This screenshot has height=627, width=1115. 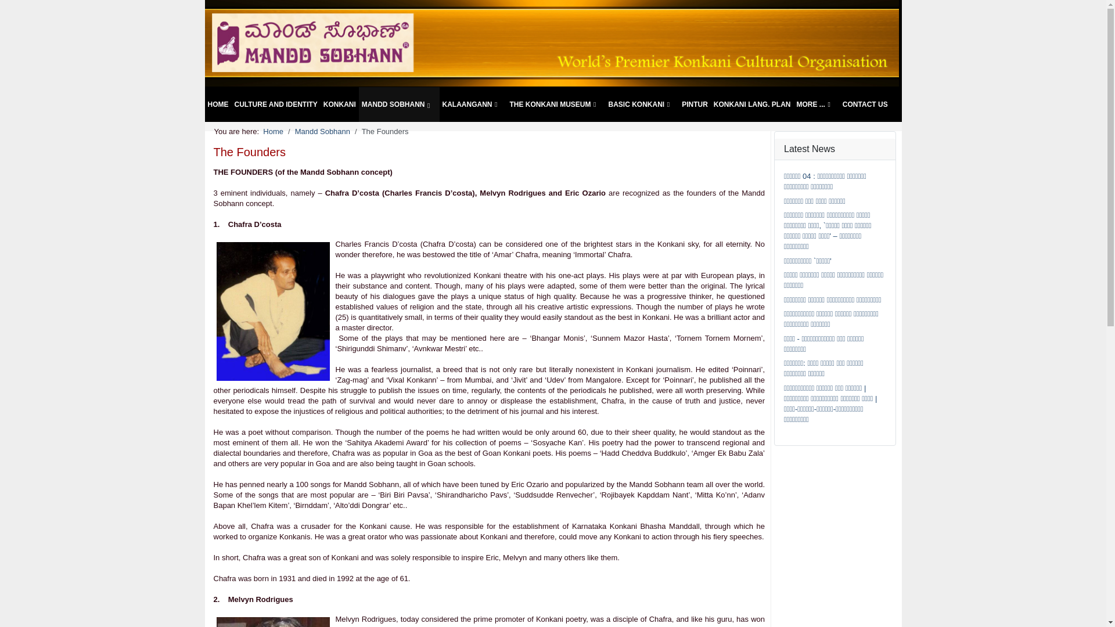 I want to click on KALAANGANN, so click(x=473, y=105).